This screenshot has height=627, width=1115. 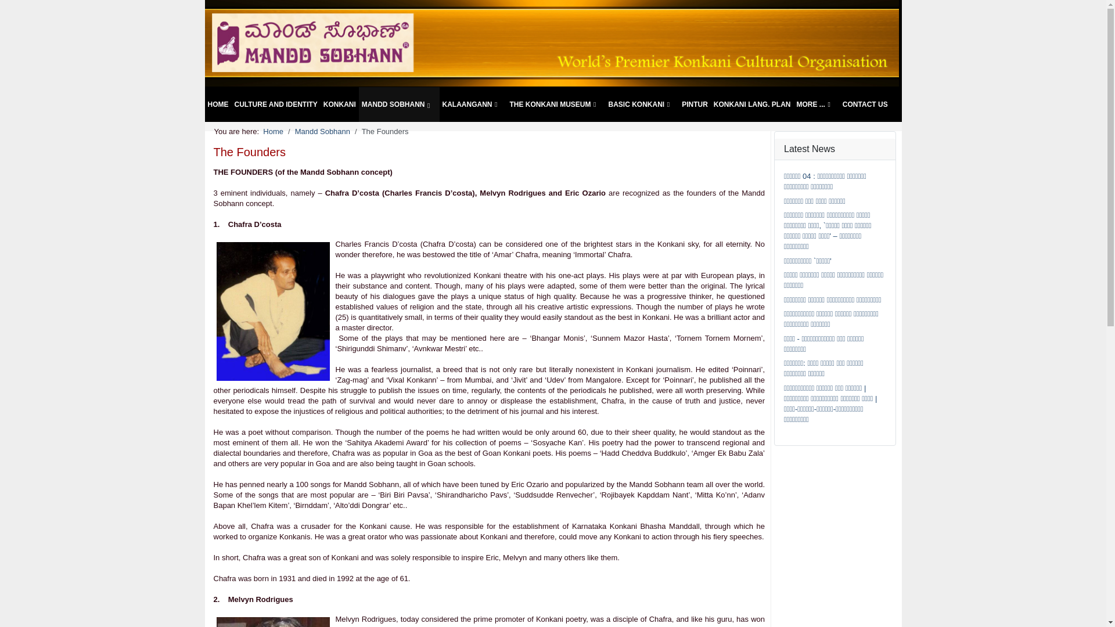 I want to click on KALAANGANN, so click(x=473, y=105).